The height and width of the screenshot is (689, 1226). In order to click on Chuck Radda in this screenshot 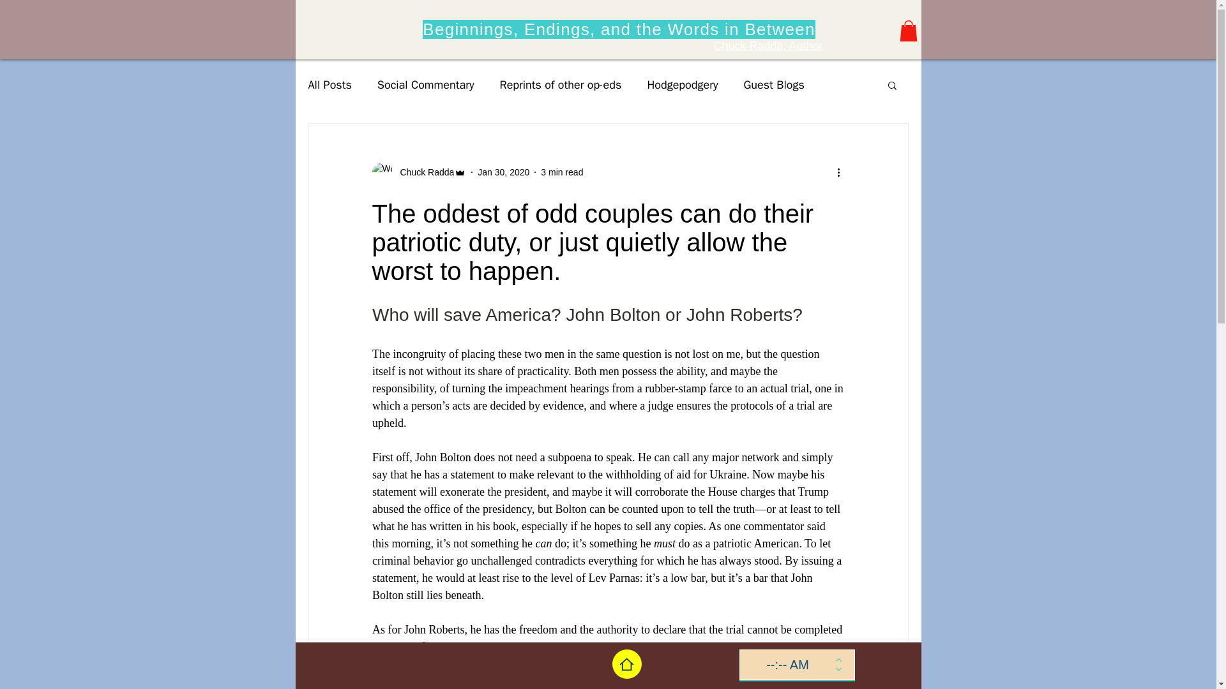, I will do `click(423, 172)`.